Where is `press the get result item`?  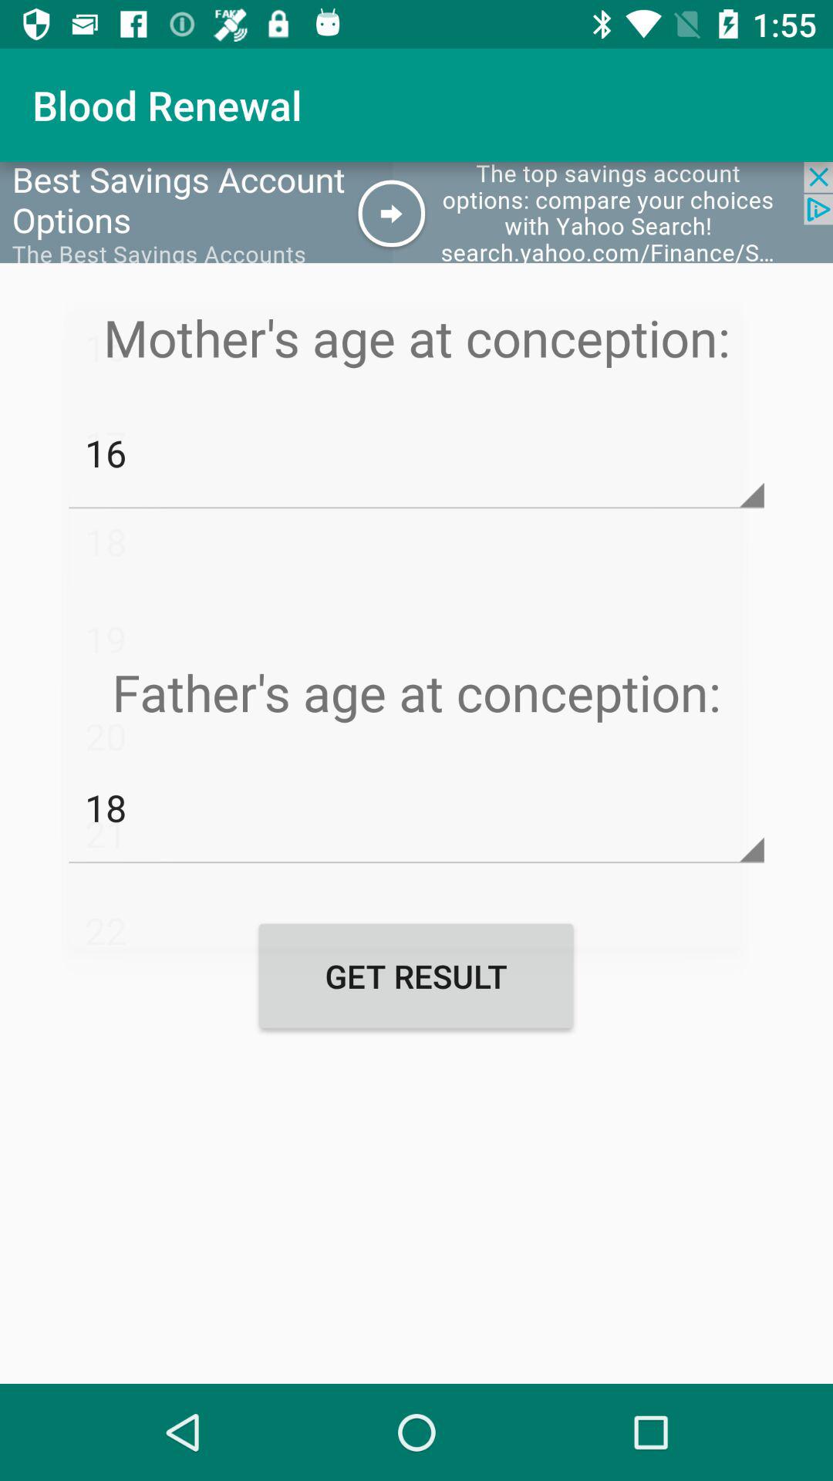 press the get result item is located at coordinates (416, 976).